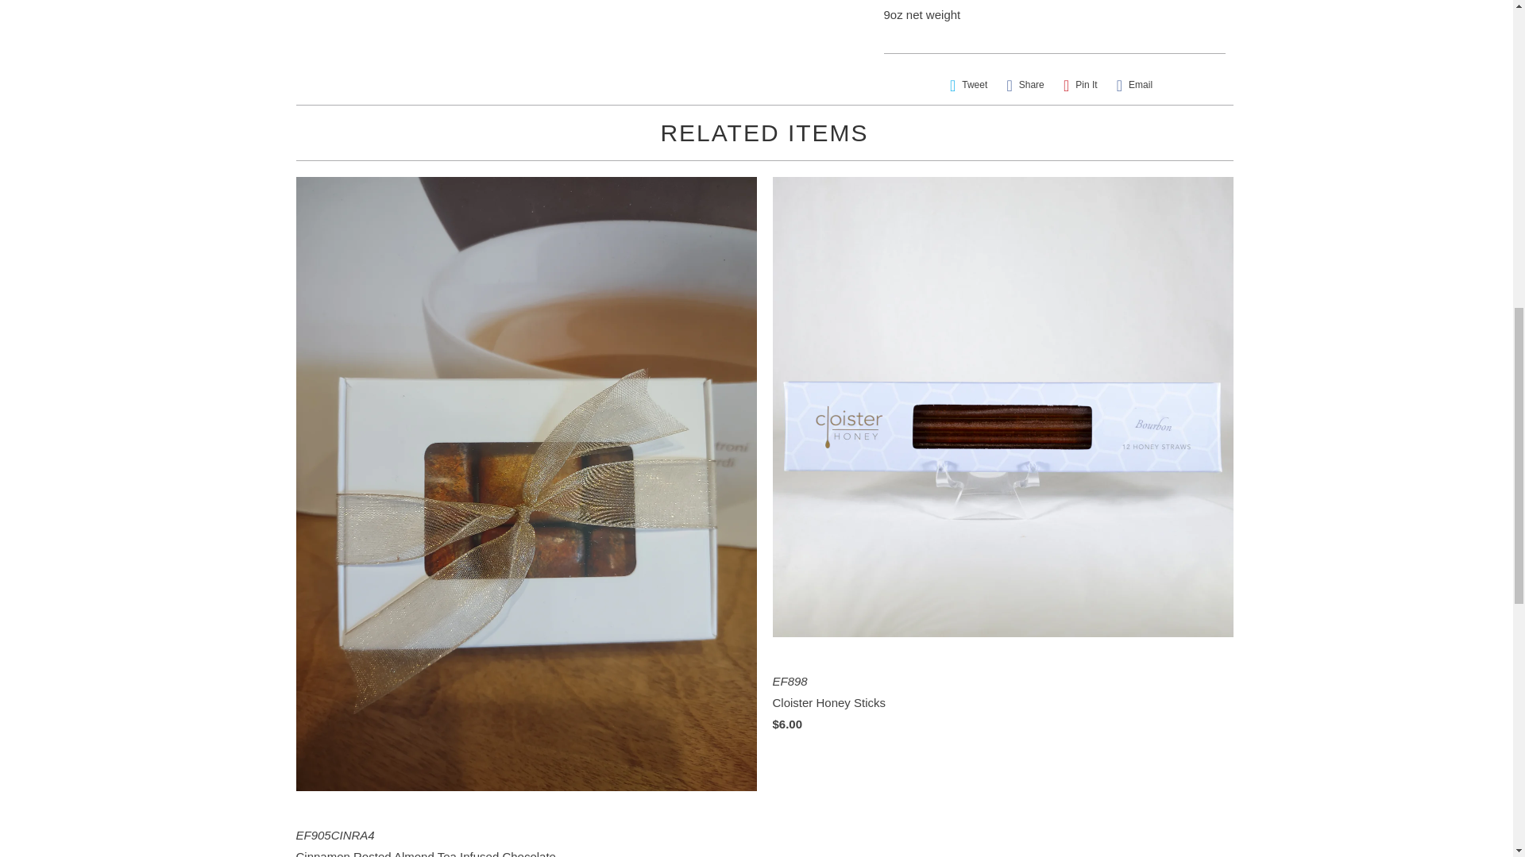 The width and height of the screenshot is (1525, 857). What do you see at coordinates (1080, 85) in the screenshot?
I see `Share this on Pinterest` at bounding box center [1080, 85].